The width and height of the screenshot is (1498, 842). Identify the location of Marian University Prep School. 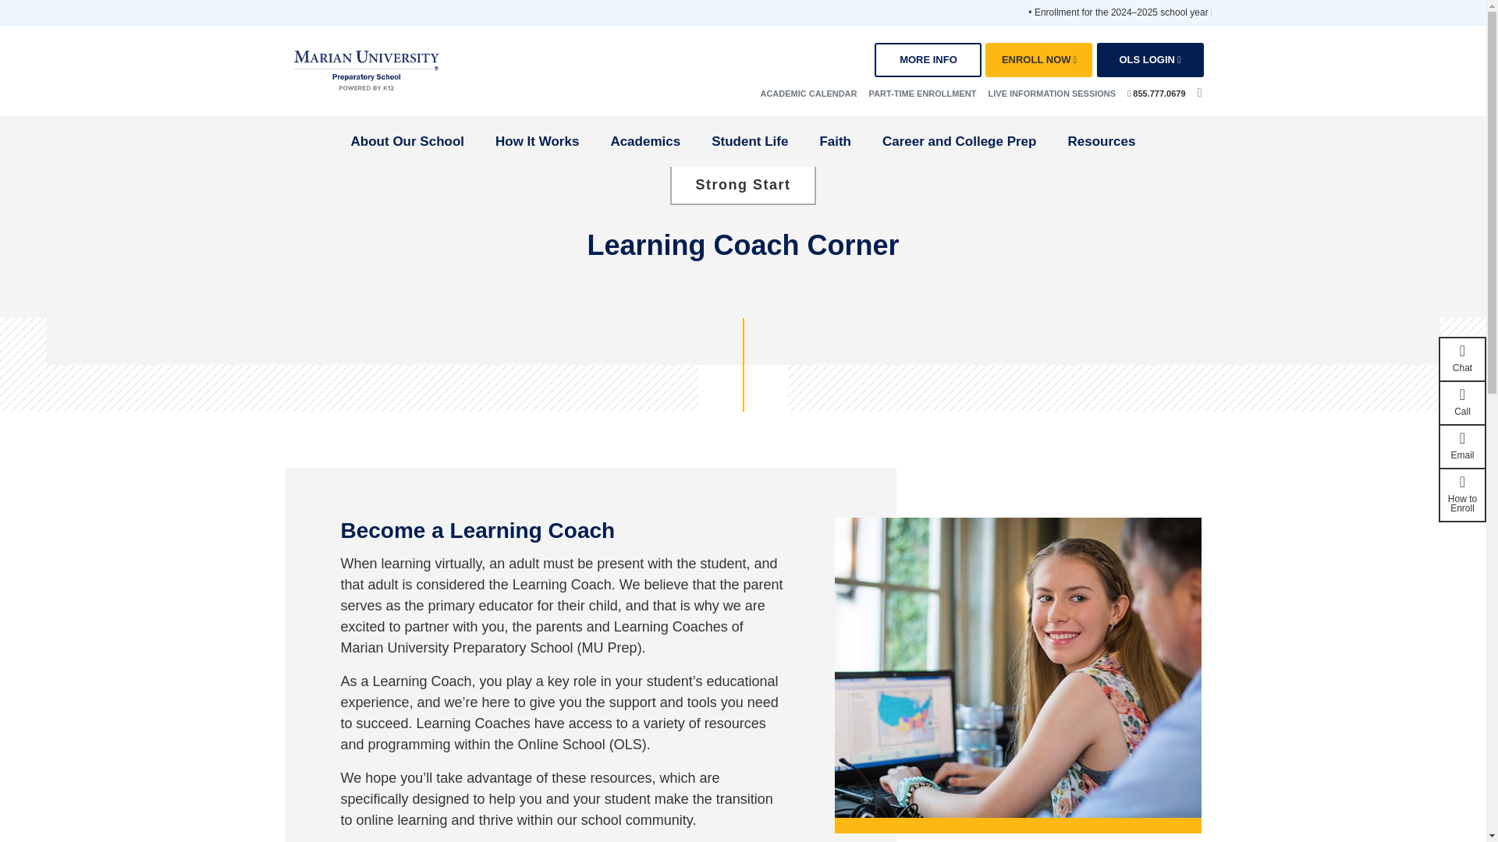
(366, 70).